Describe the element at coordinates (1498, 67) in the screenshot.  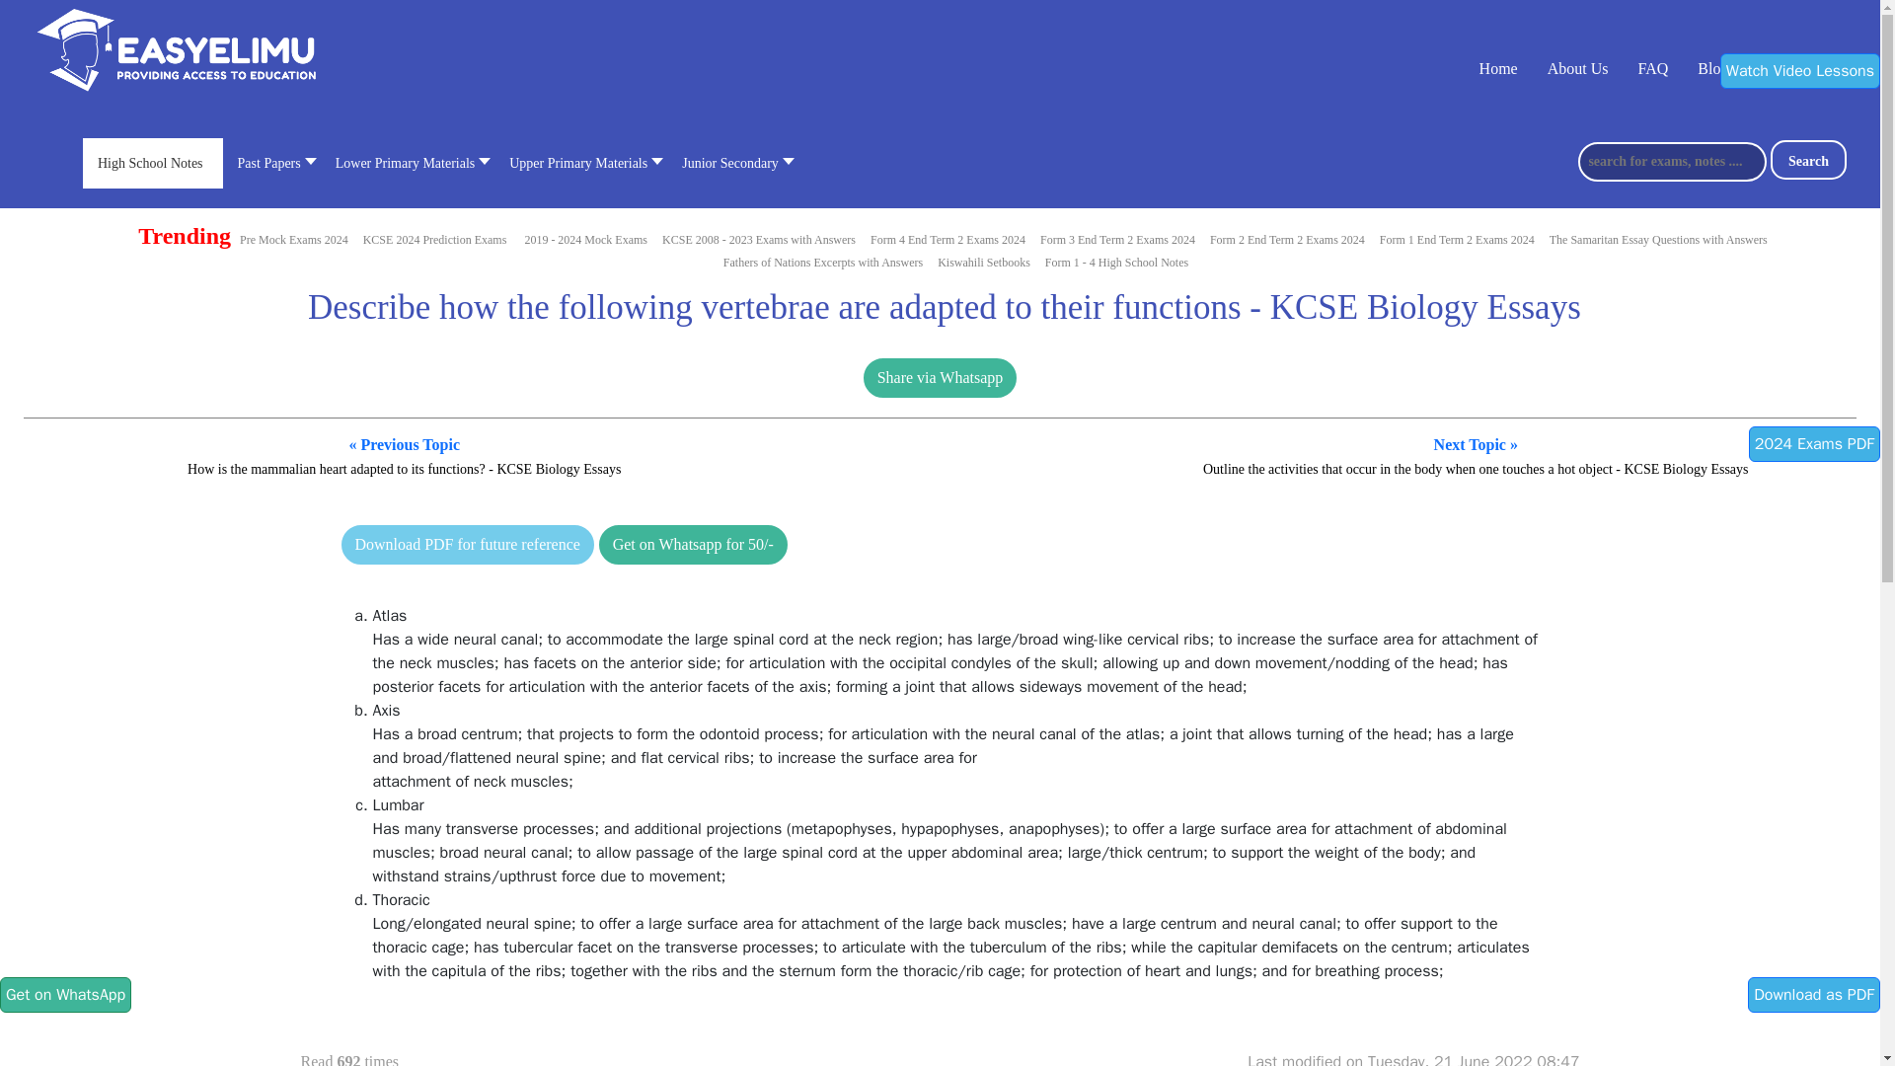
I see `Home` at that location.